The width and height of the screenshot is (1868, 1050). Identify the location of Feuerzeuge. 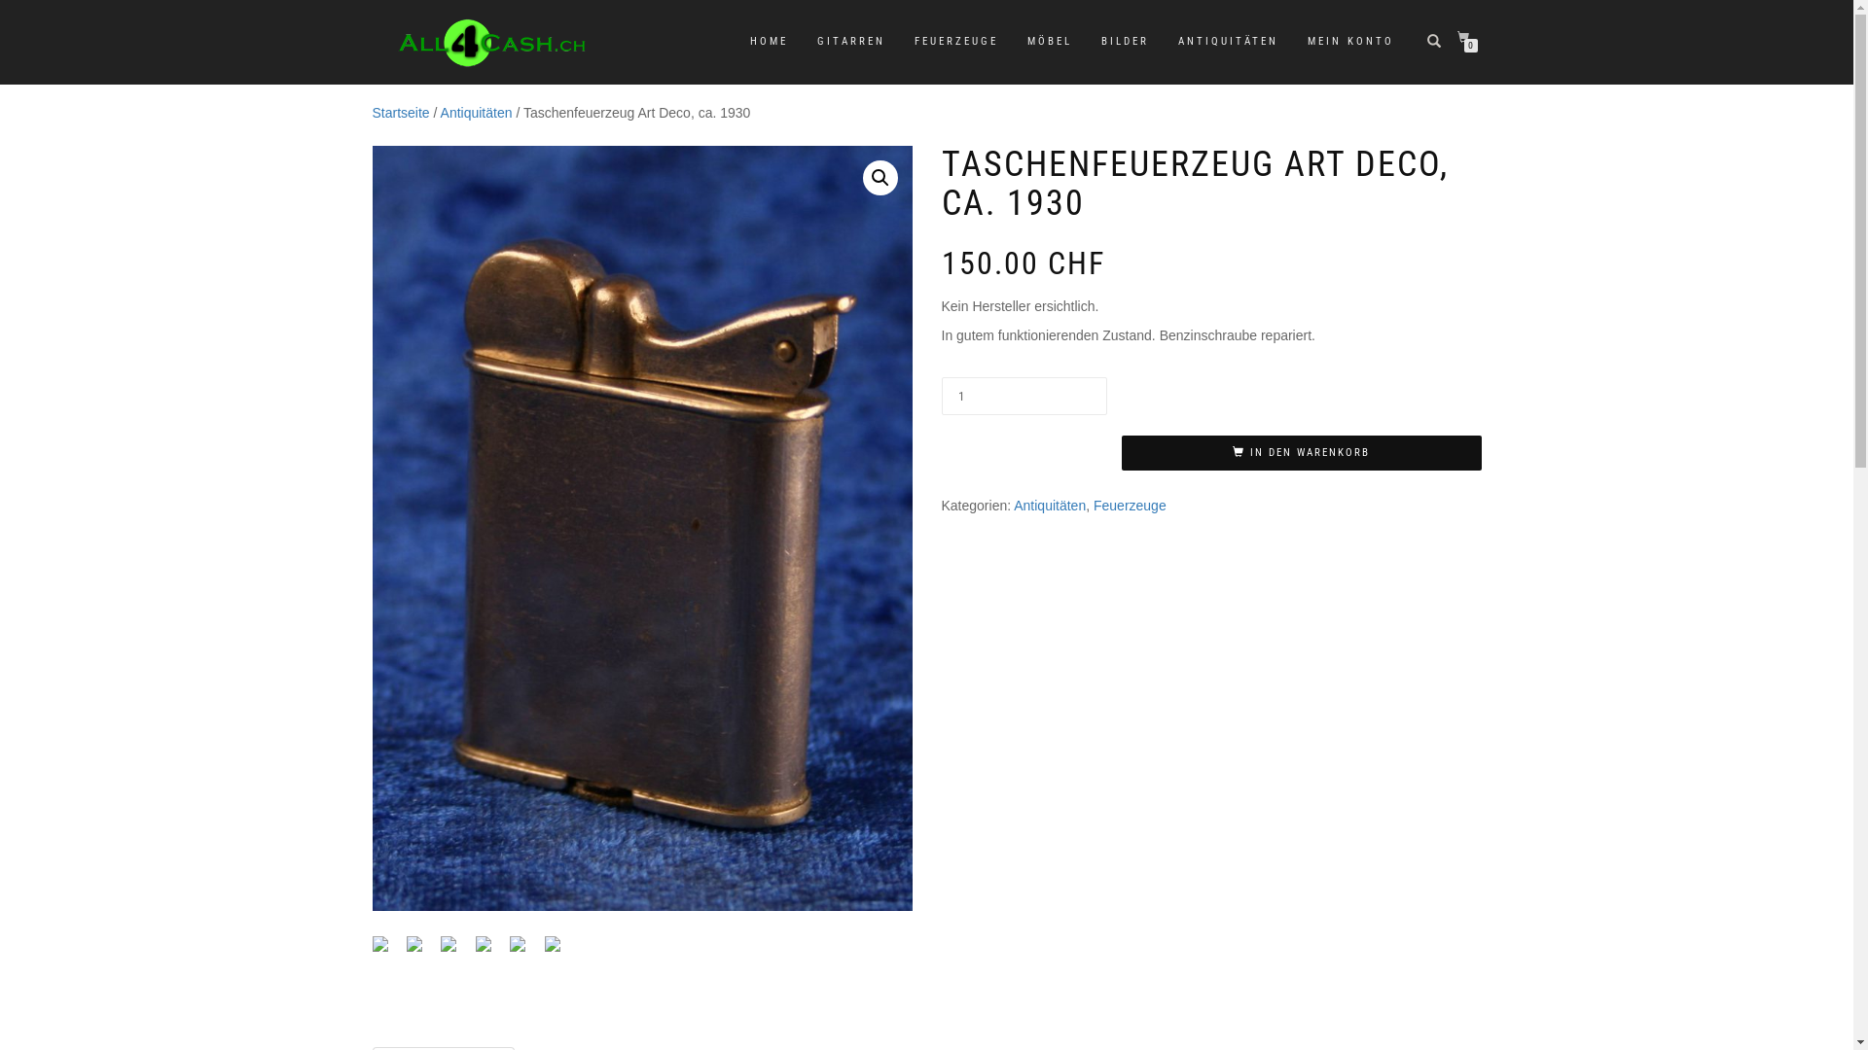
(1131, 506).